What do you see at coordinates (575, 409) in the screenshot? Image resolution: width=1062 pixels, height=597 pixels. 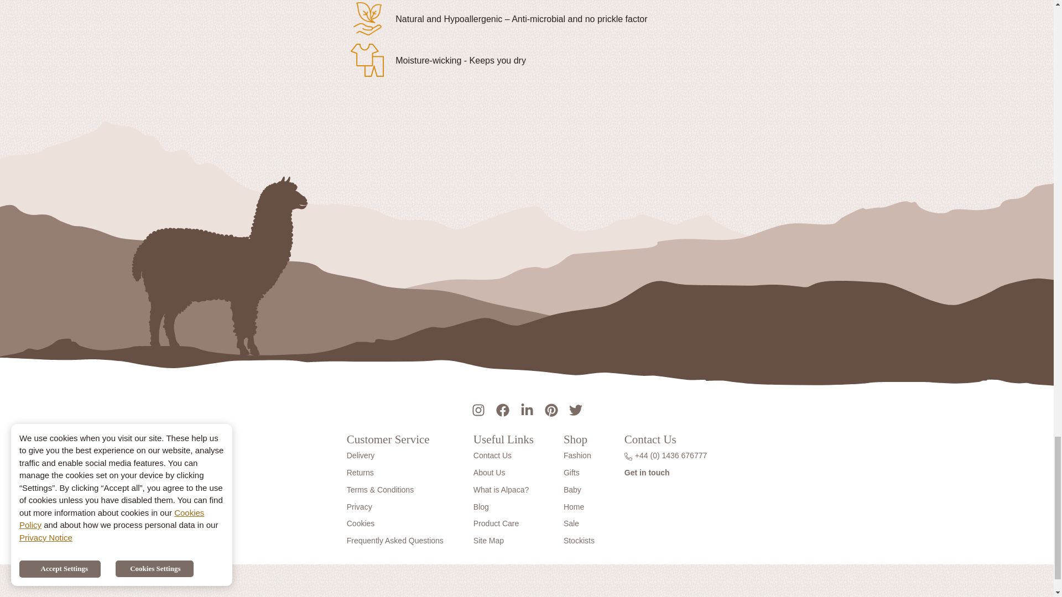 I see `Follow us on Twitter` at bounding box center [575, 409].